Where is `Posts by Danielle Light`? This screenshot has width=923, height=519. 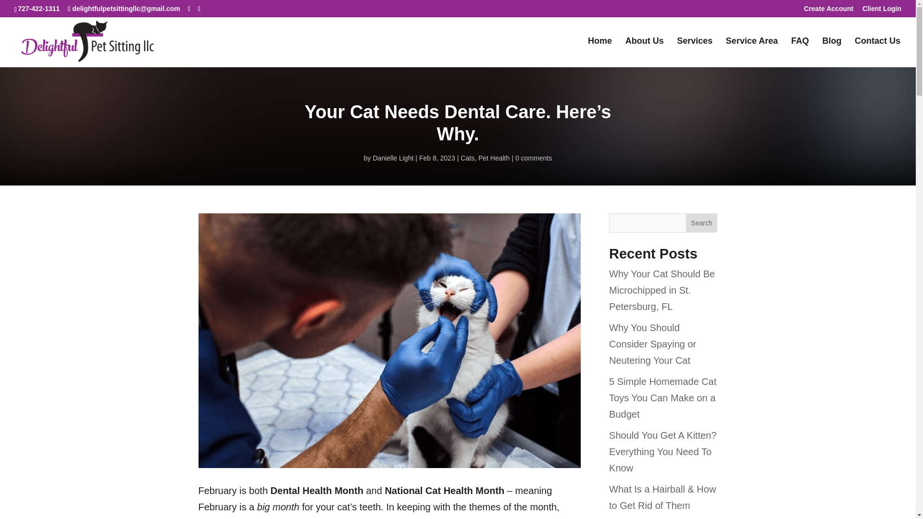 Posts by Danielle Light is located at coordinates (393, 158).